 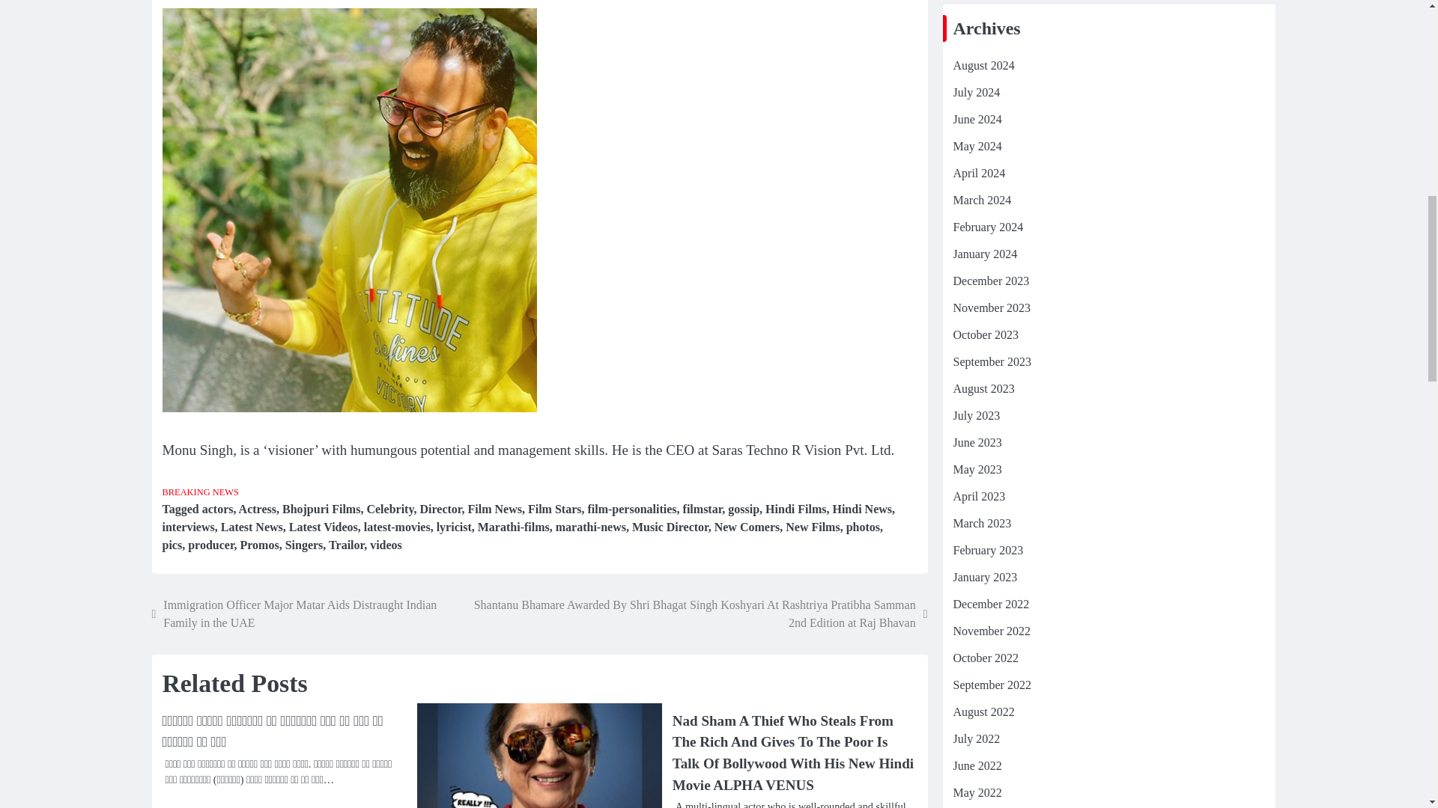 What do you see at coordinates (861, 509) in the screenshot?
I see `Hindi News` at bounding box center [861, 509].